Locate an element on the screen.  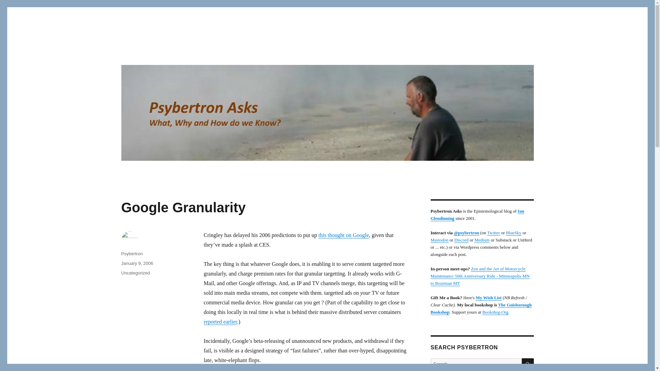
reported earlier is located at coordinates (220, 322).